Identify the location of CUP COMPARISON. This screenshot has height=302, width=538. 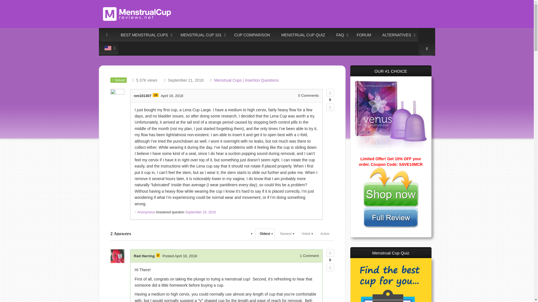
(252, 35).